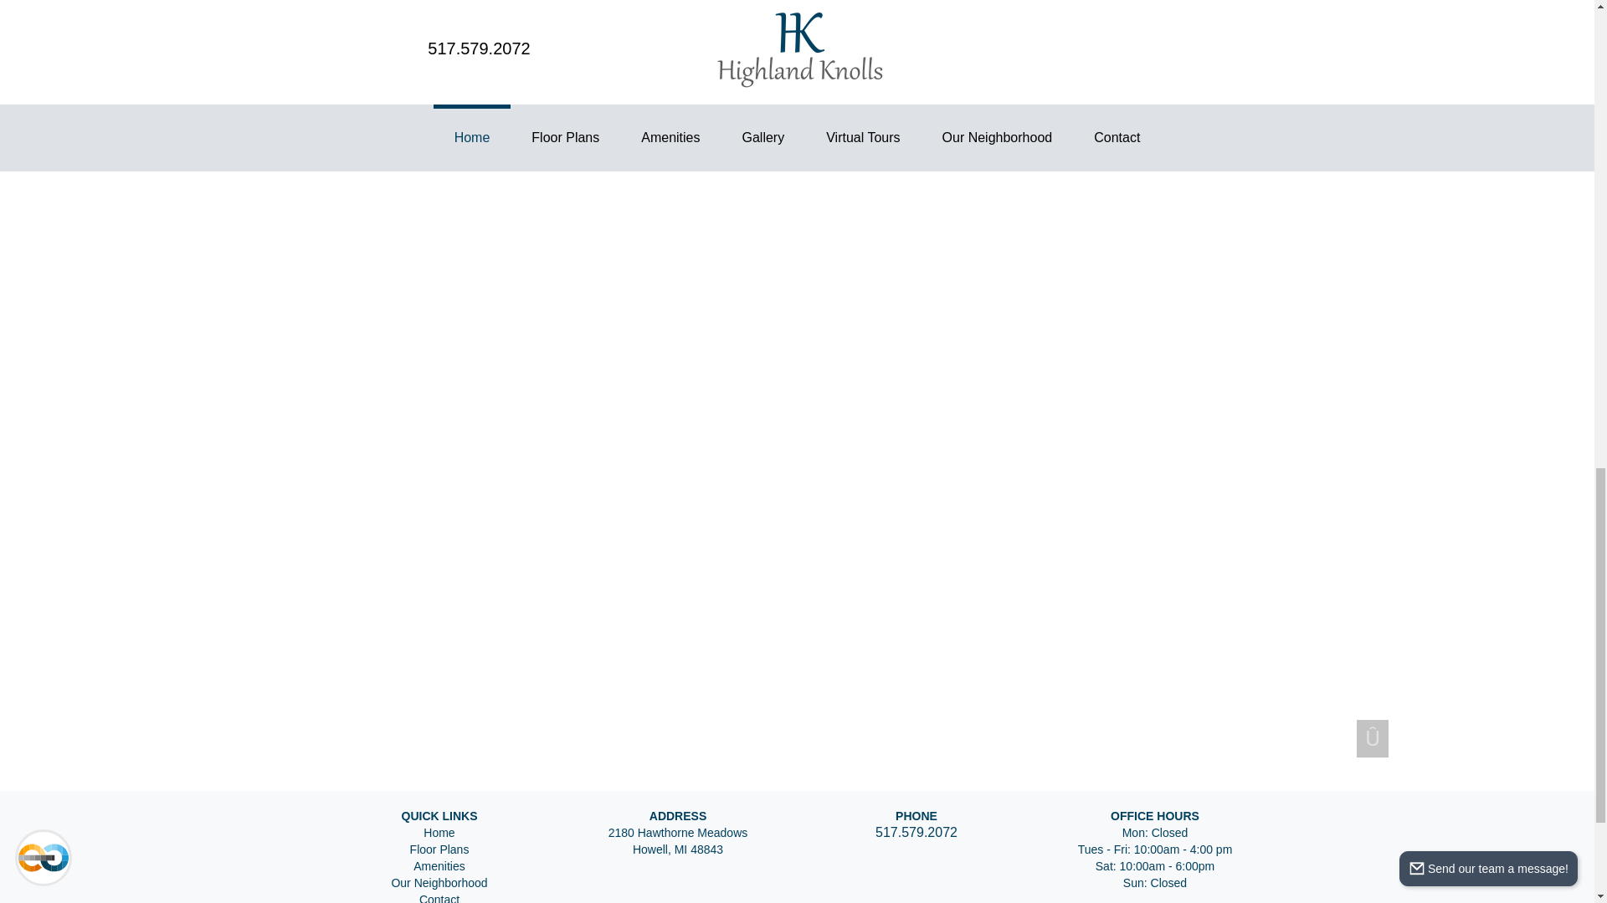 The height and width of the screenshot is (903, 1607). Describe the element at coordinates (439, 882) in the screenshot. I see `Our Neighborhood` at that location.